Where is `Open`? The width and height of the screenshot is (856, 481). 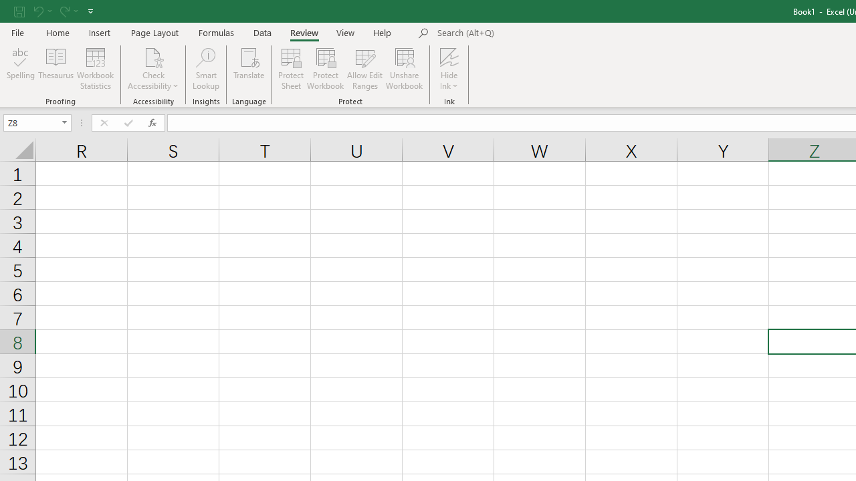 Open is located at coordinates (64, 123).